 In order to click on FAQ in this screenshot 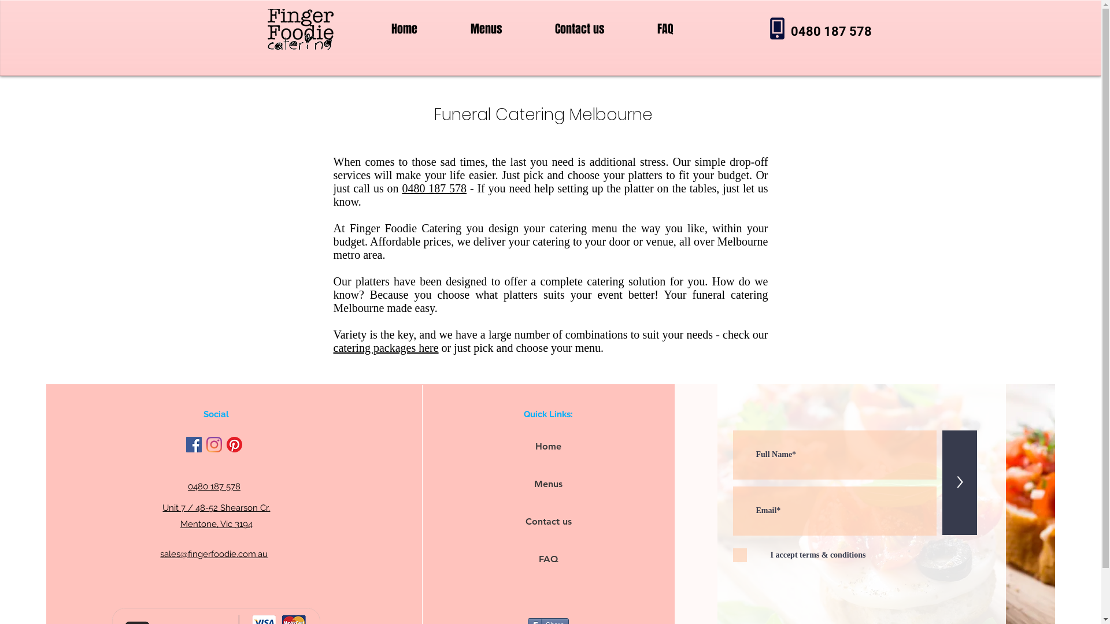, I will do `click(549, 559)`.